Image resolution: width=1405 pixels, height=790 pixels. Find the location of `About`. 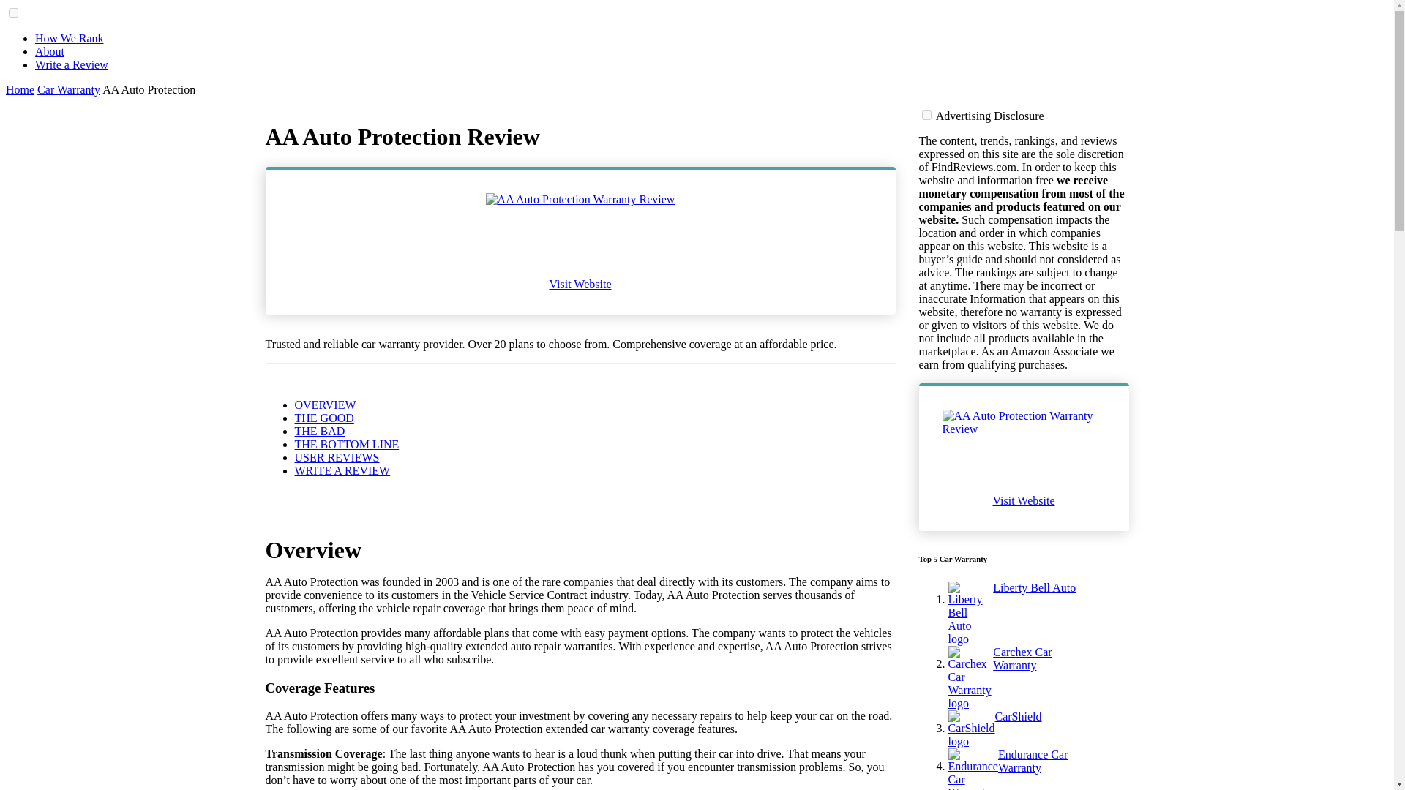

About is located at coordinates (50, 51).